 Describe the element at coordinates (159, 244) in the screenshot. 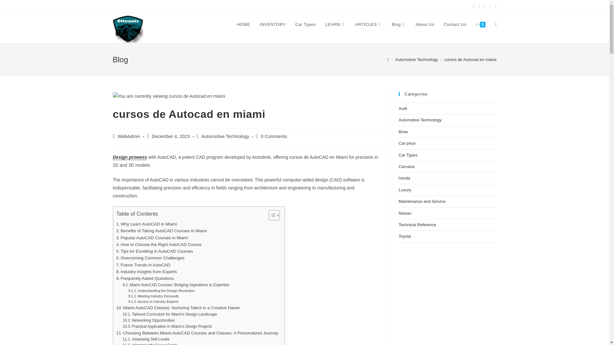

I see `How to Choose the Right AutoCAD Course` at that location.